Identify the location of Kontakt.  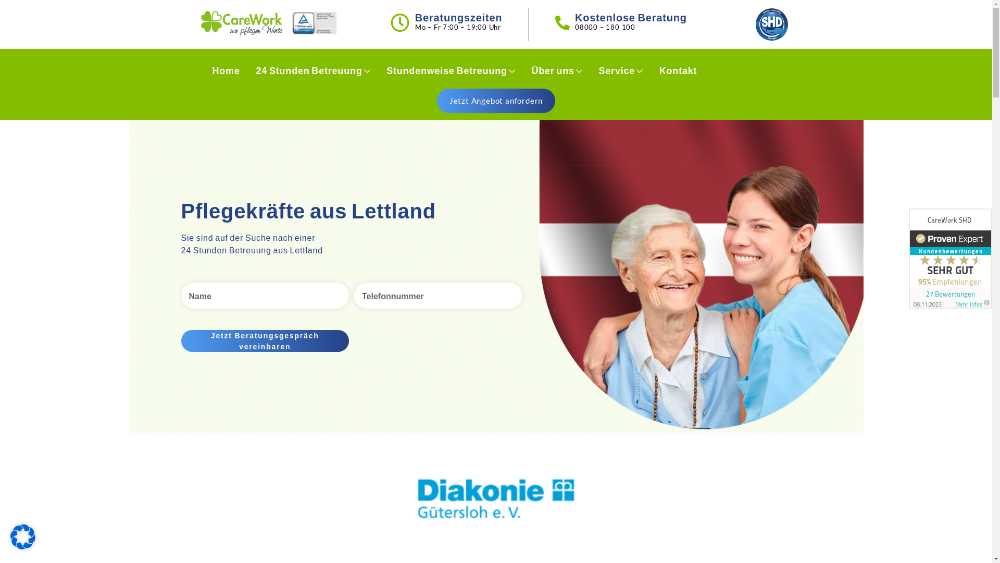
(678, 71).